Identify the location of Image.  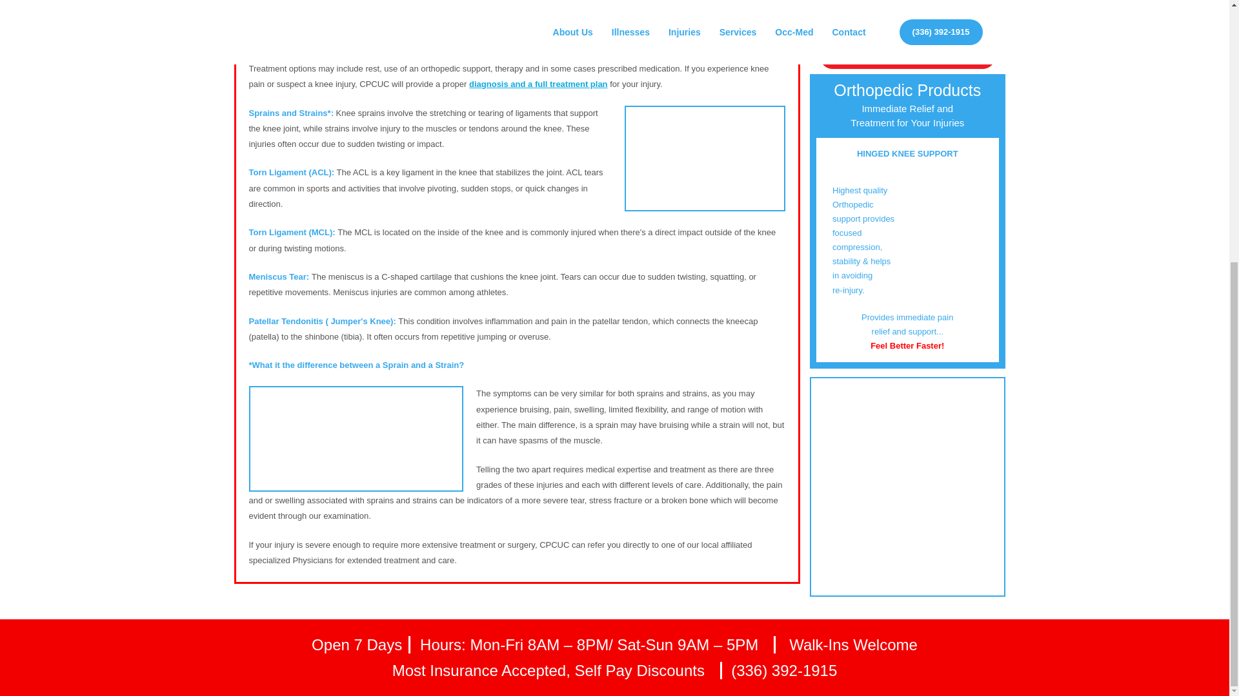
(356, 438).